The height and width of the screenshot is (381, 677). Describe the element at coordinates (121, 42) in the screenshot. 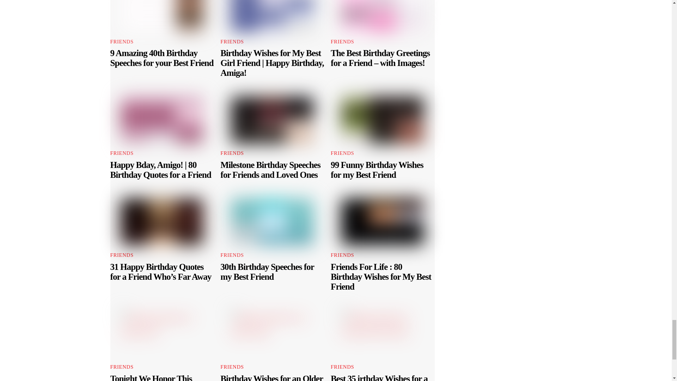

I see `FRIENDS` at that location.